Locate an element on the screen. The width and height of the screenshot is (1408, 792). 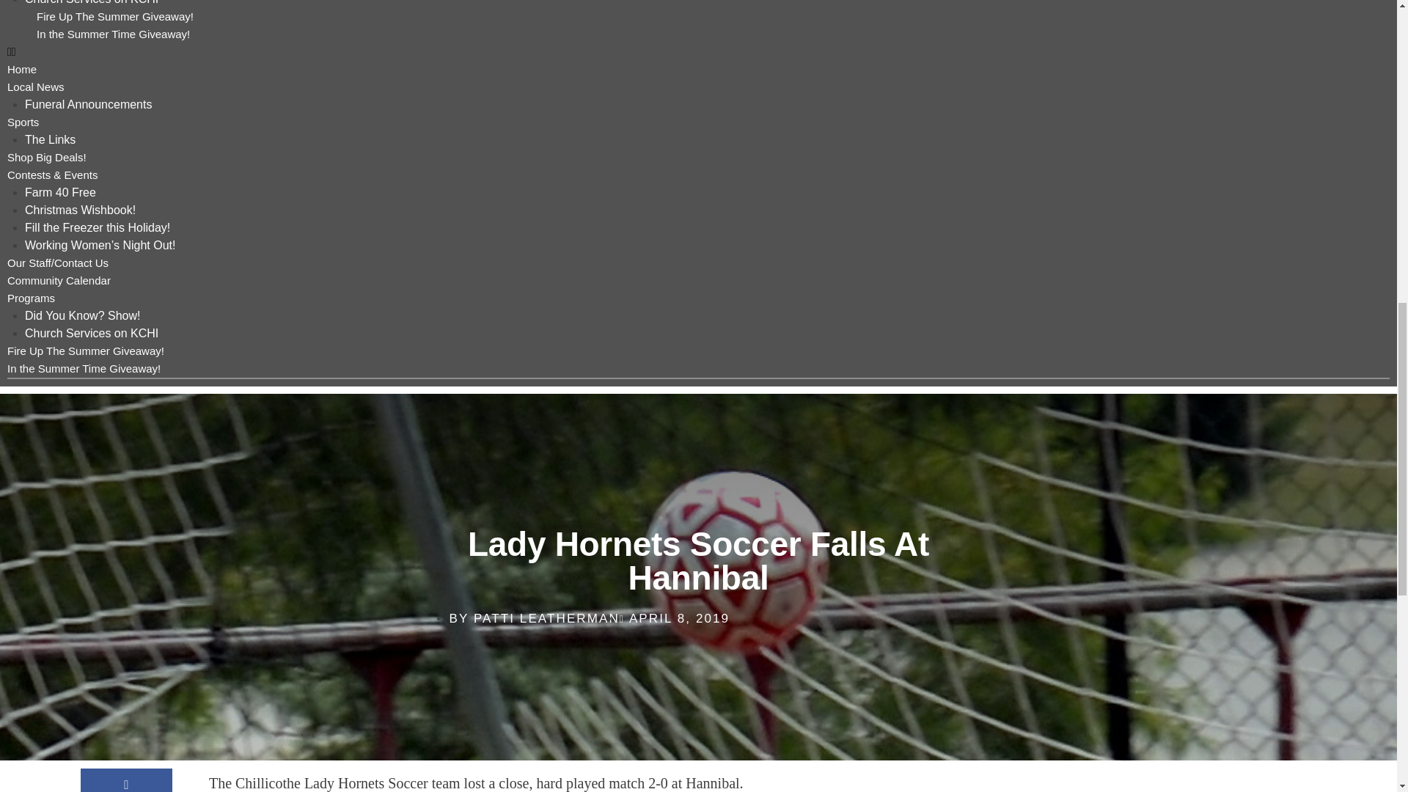
Shop Big Deals! is located at coordinates (46, 157).